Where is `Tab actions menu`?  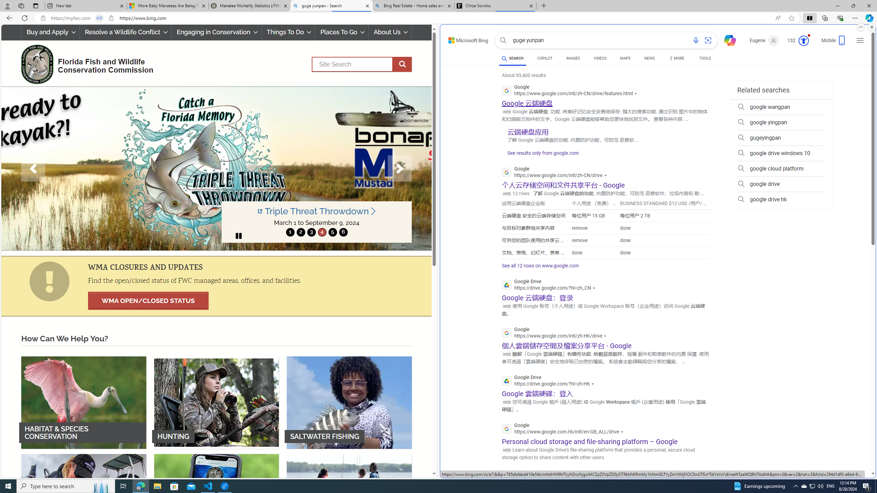 Tab actions menu is located at coordinates (36, 5).